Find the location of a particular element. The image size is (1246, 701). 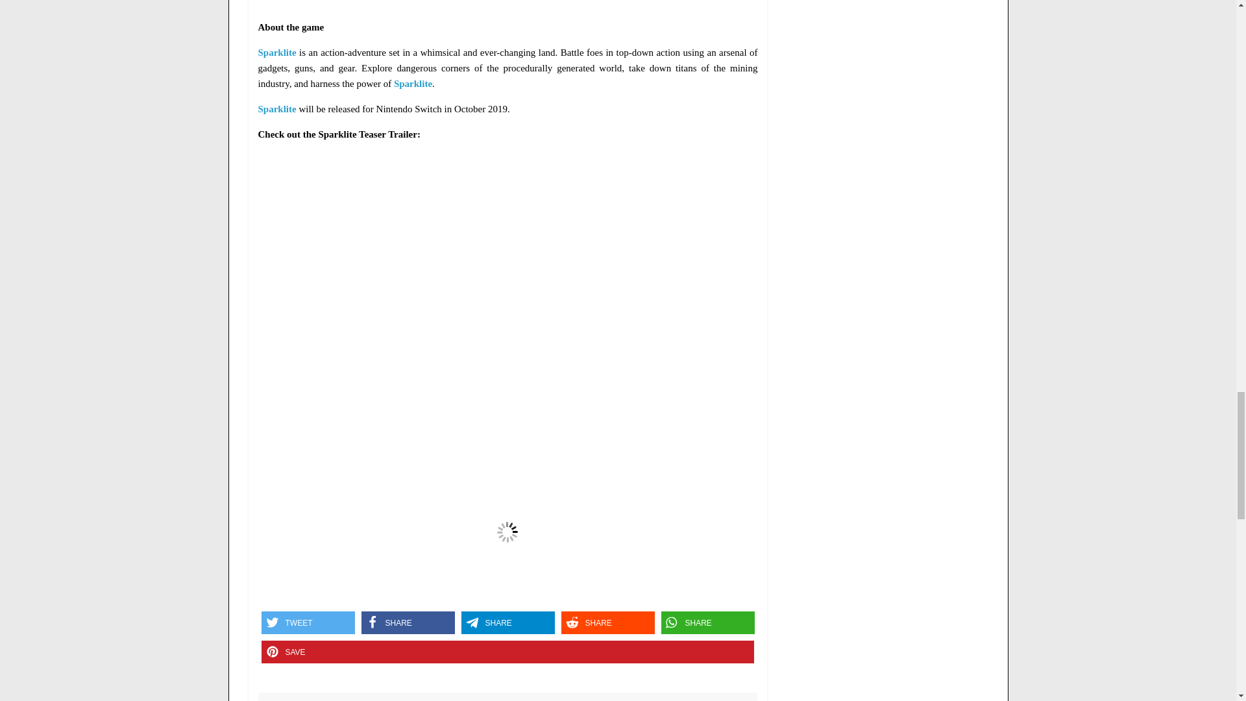

Share on Telegram is located at coordinates (507, 622).